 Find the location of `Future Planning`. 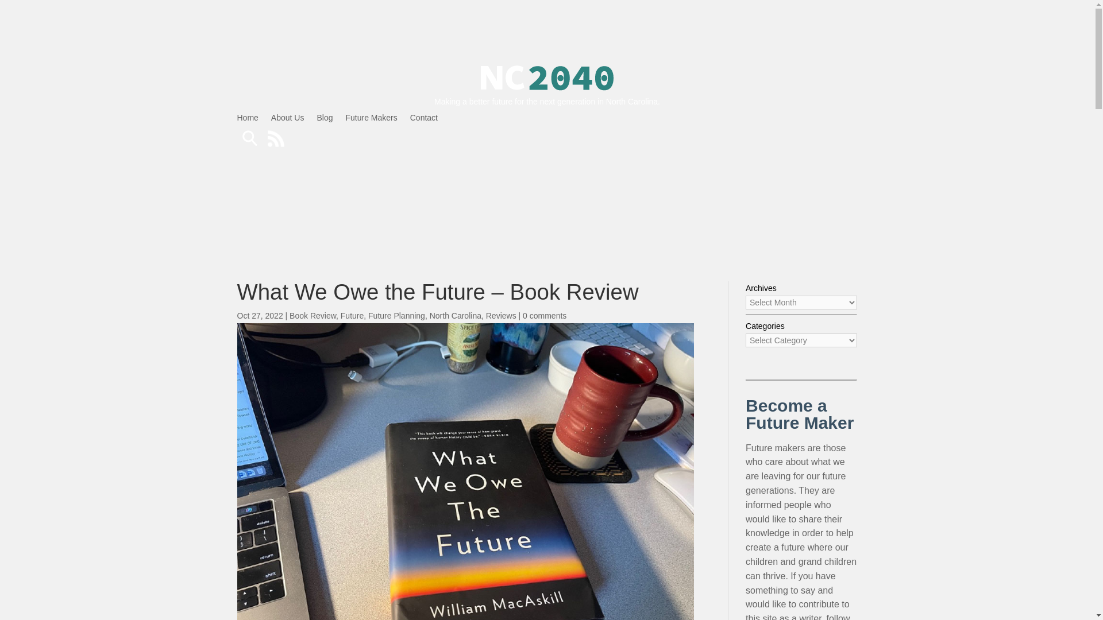

Future Planning is located at coordinates (396, 316).